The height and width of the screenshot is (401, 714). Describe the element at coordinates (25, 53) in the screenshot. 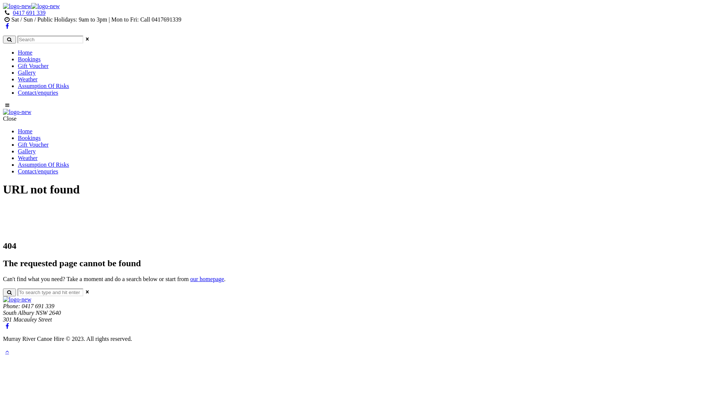

I see `Home` at that location.